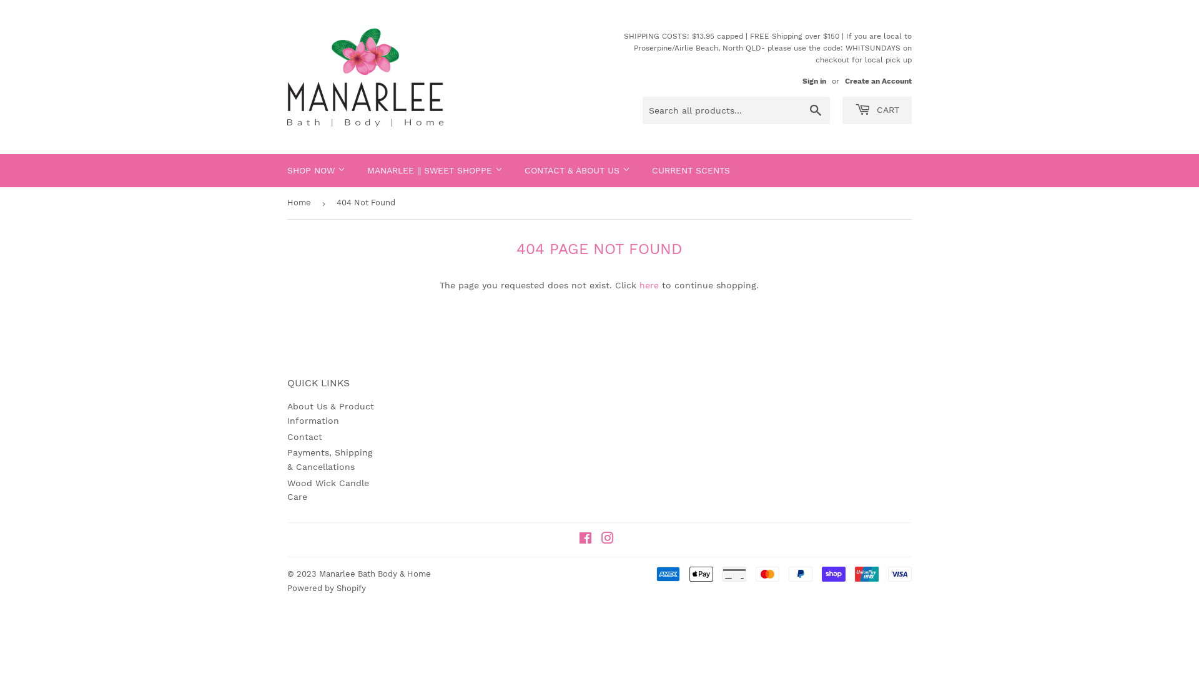 This screenshot has height=674, width=1199. What do you see at coordinates (878, 81) in the screenshot?
I see `Create an Account` at bounding box center [878, 81].